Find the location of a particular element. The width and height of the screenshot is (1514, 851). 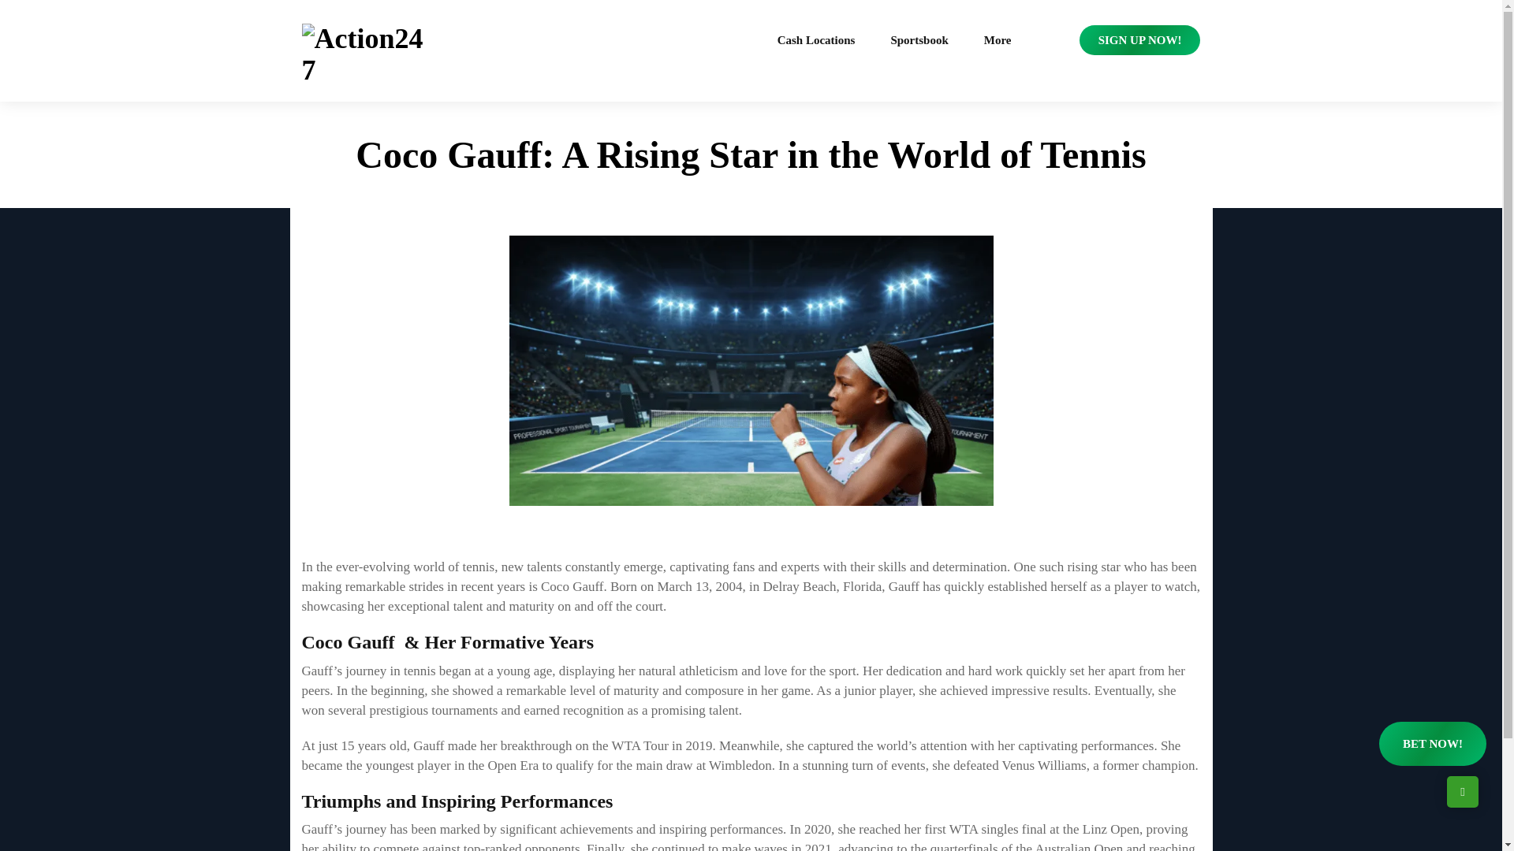

Cash Locations is located at coordinates (817, 40).